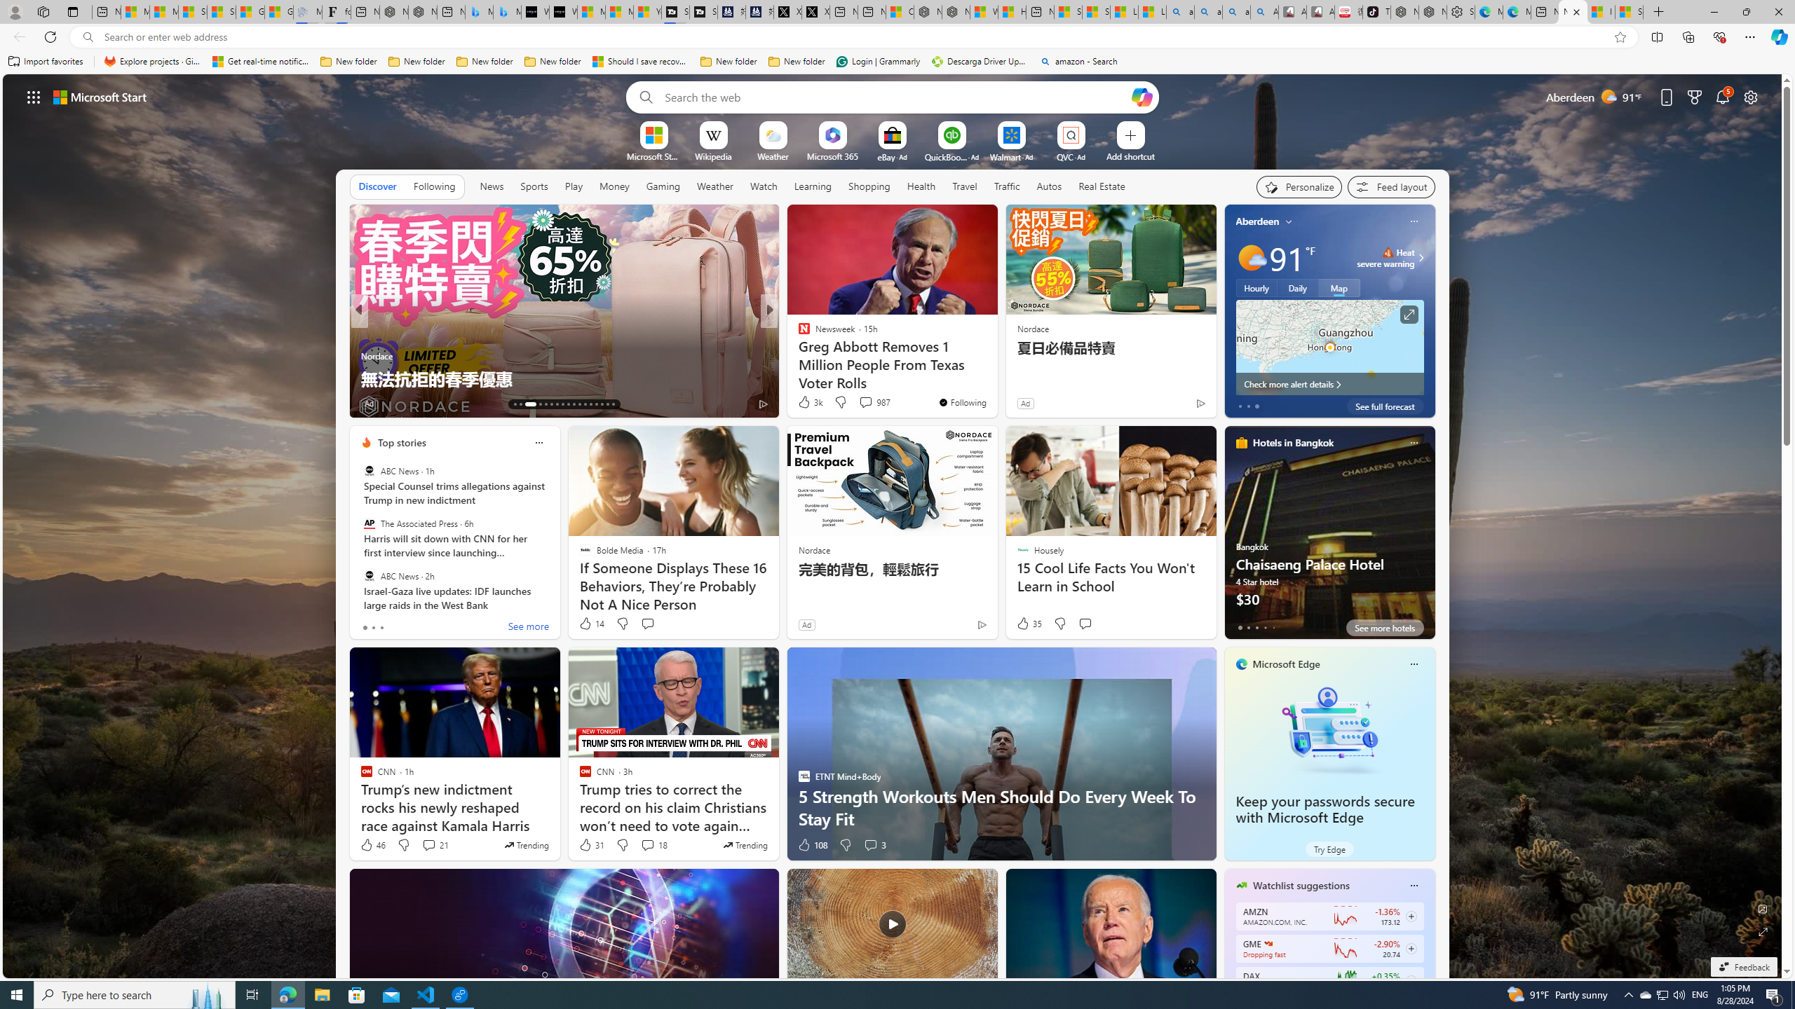 The height and width of the screenshot is (1009, 1795). I want to click on 35 Like, so click(1028, 624).